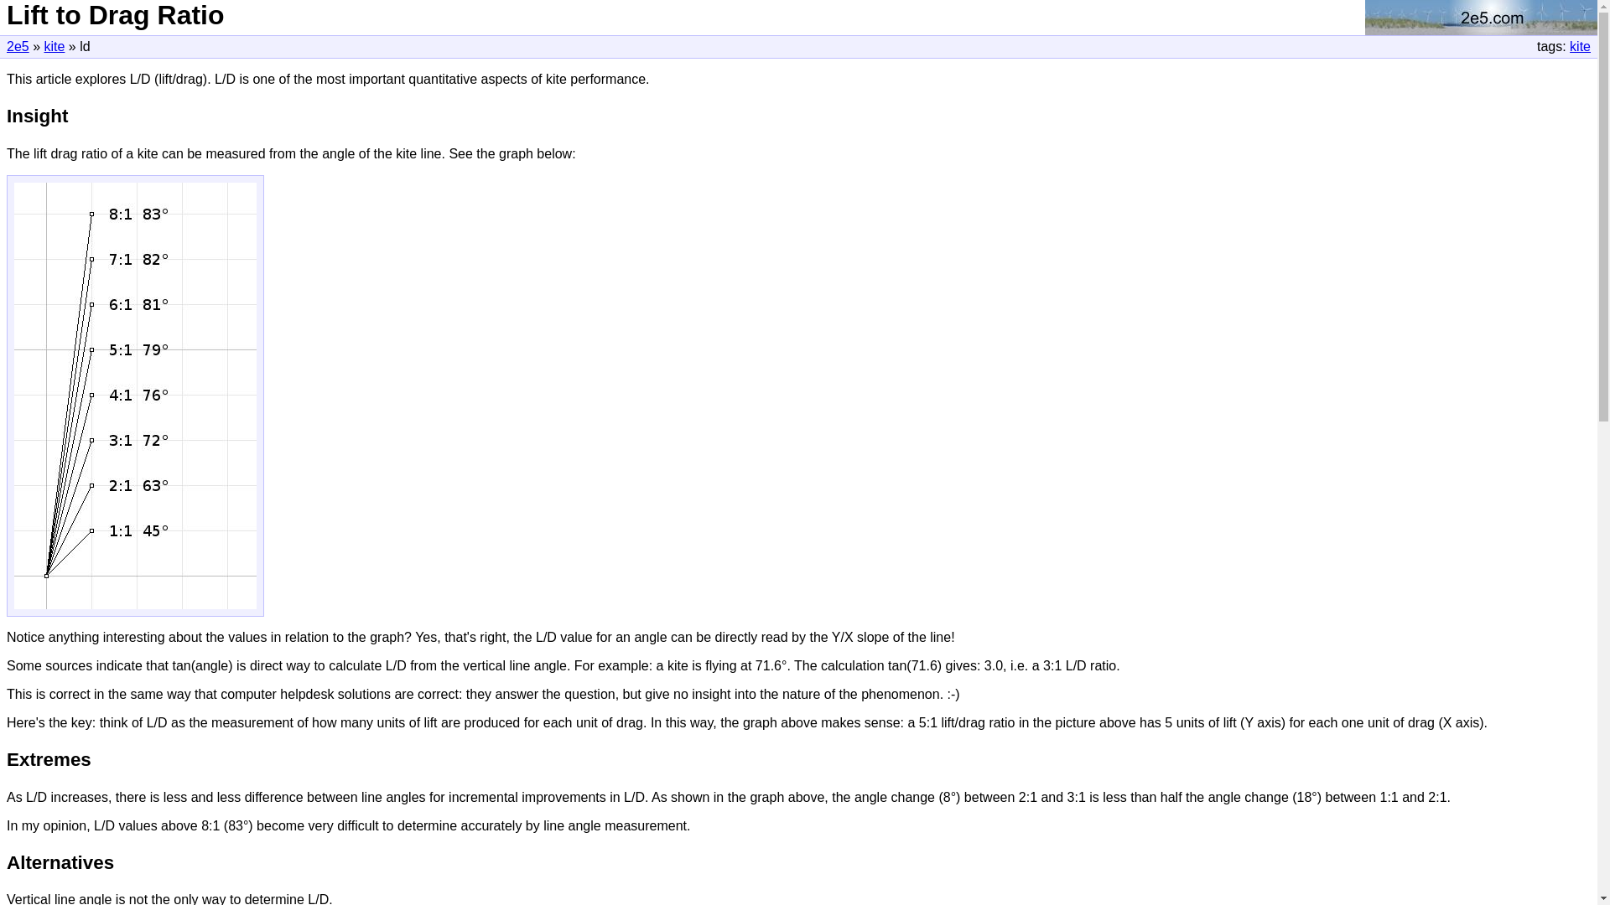  Describe the element at coordinates (54, 47) in the screenshot. I see `kite` at that location.